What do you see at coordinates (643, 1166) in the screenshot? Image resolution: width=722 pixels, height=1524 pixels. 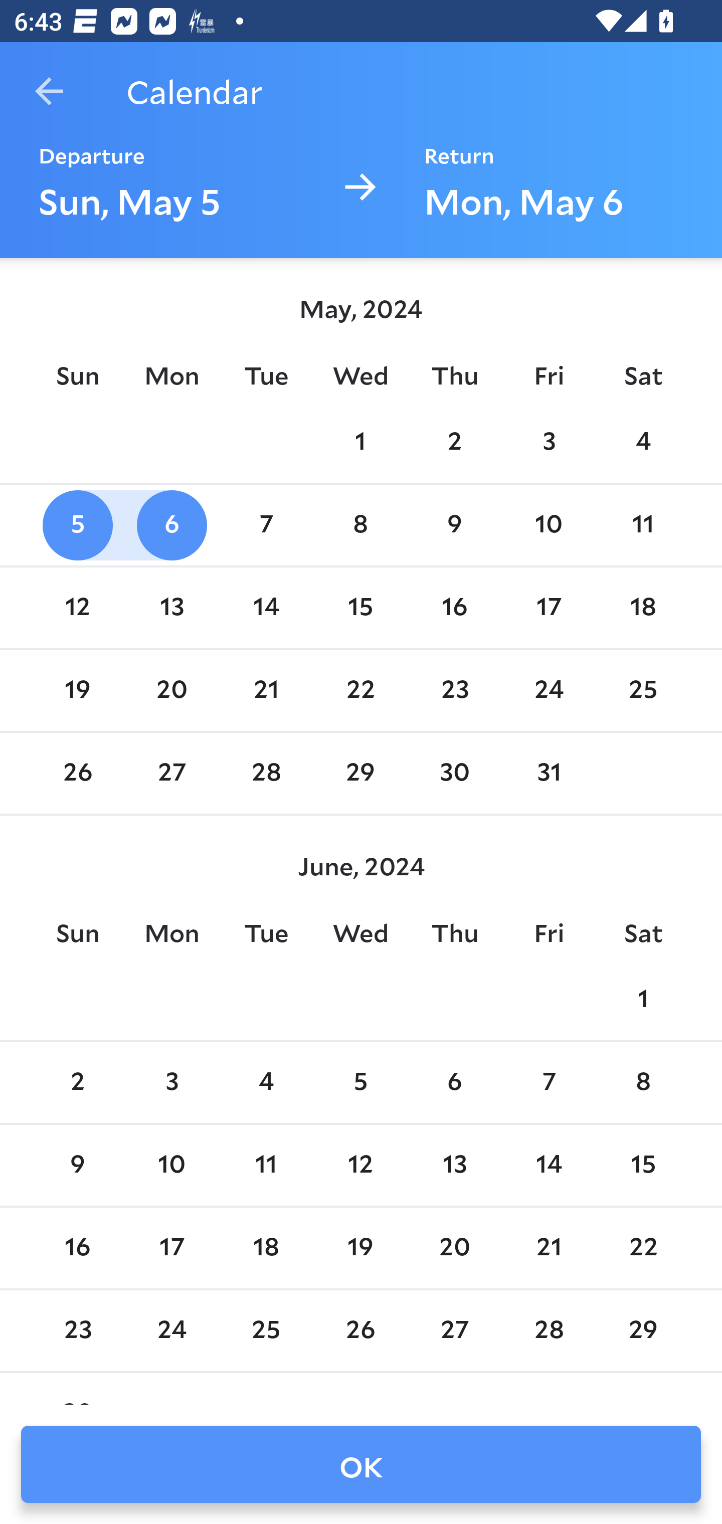 I see `15` at bounding box center [643, 1166].